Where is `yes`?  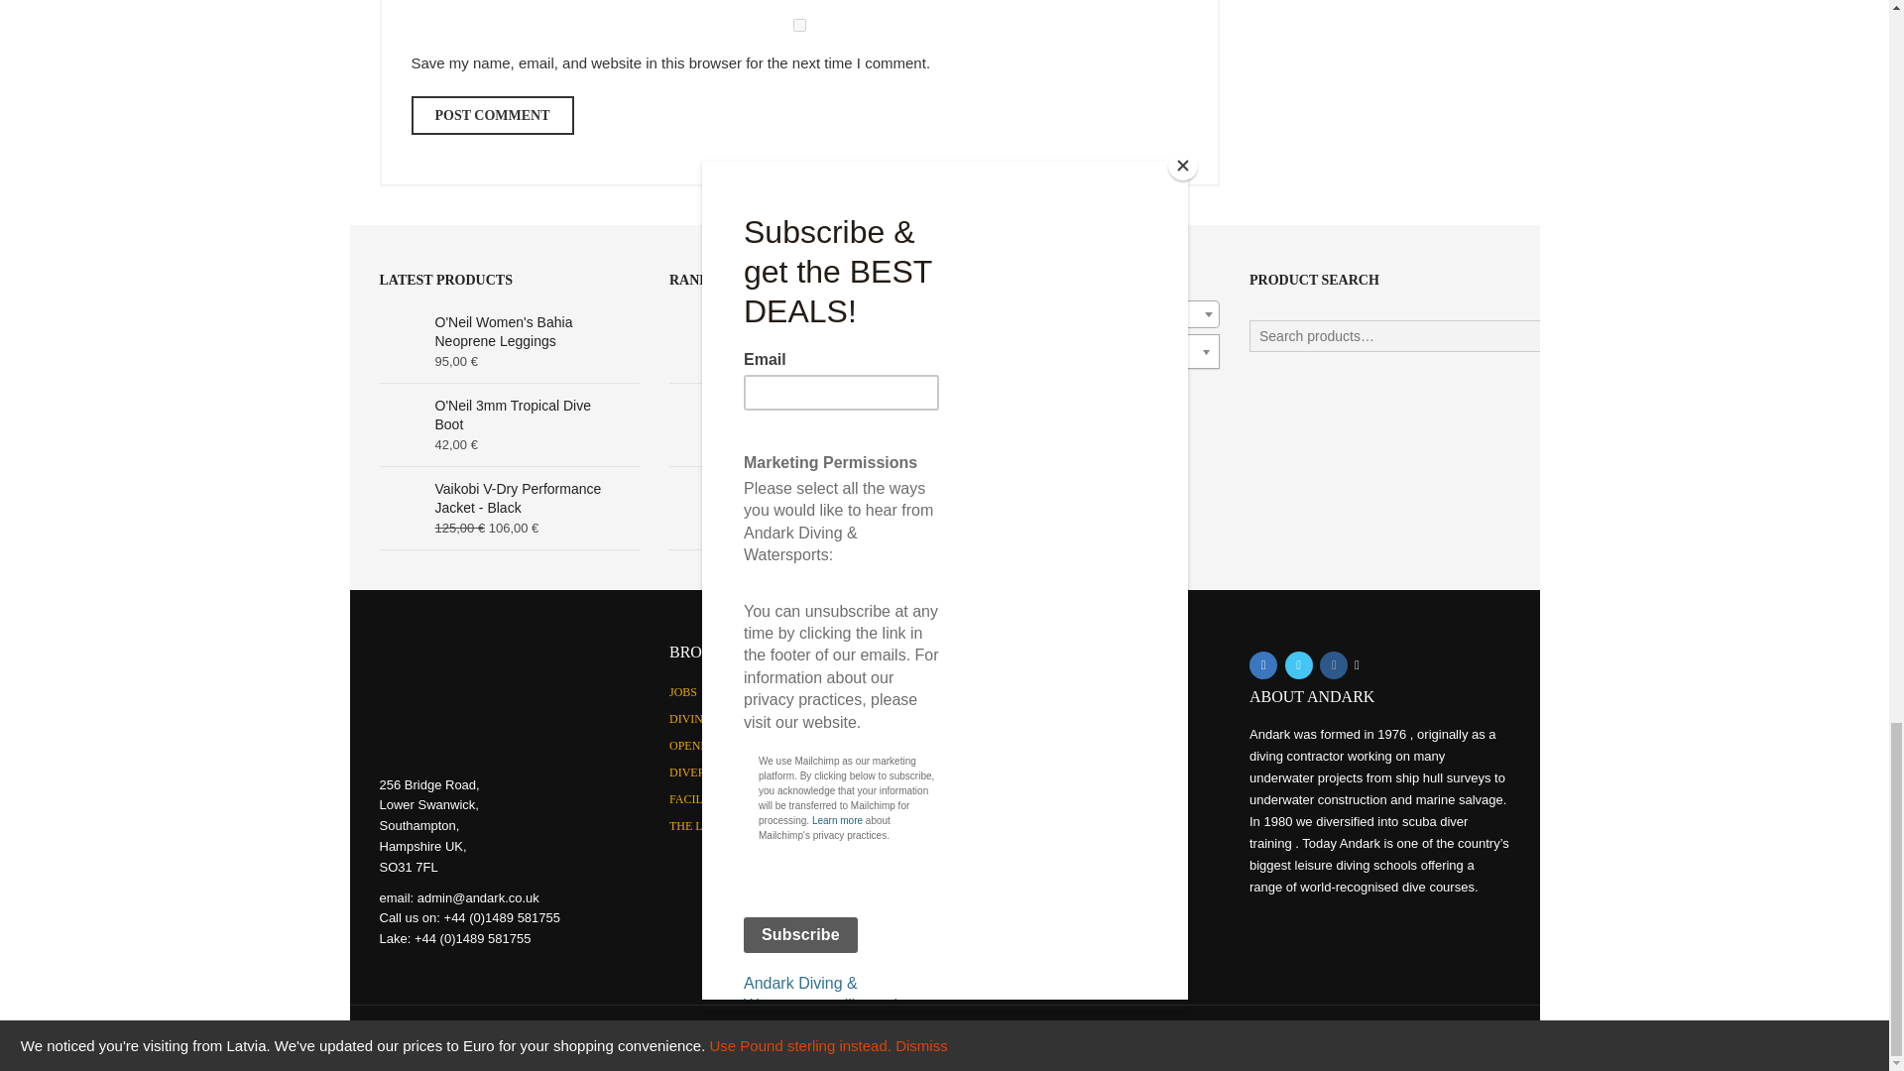 yes is located at coordinates (799, 26).